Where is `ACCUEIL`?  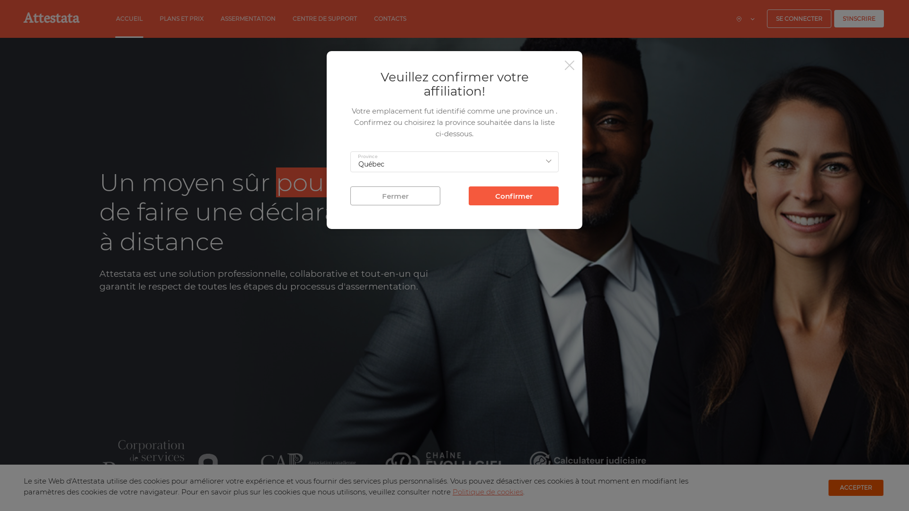 ACCUEIL is located at coordinates (129, 19).